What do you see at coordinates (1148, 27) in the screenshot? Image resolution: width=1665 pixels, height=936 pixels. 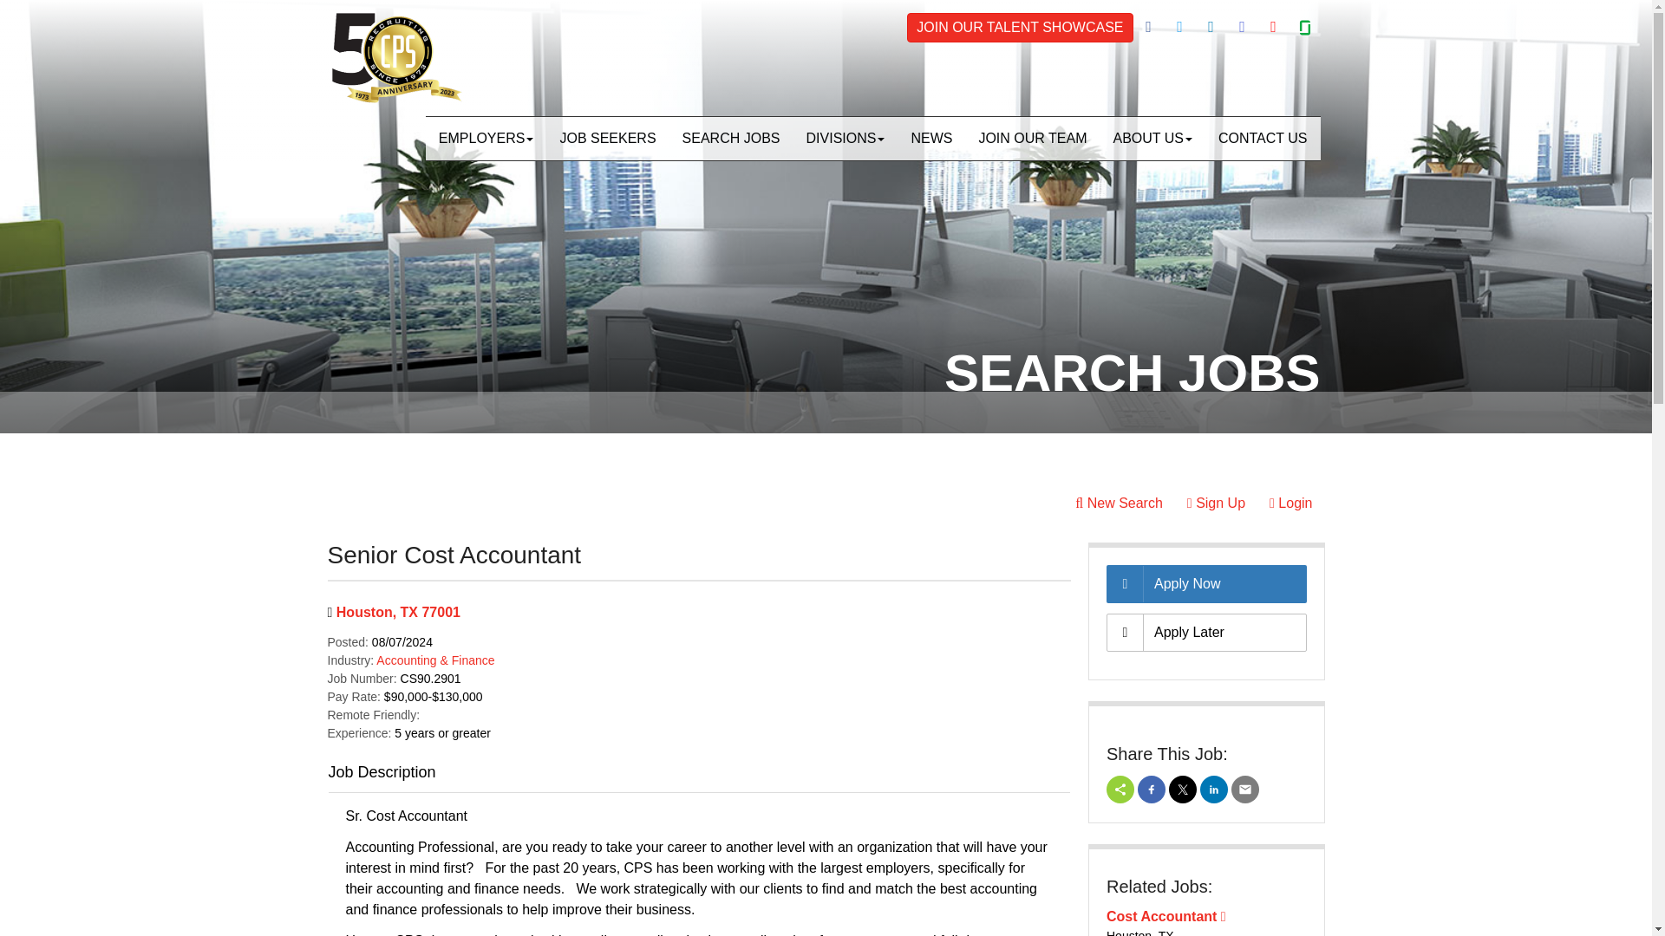 I see `Like us on Facebook` at bounding box center [1148, 27].